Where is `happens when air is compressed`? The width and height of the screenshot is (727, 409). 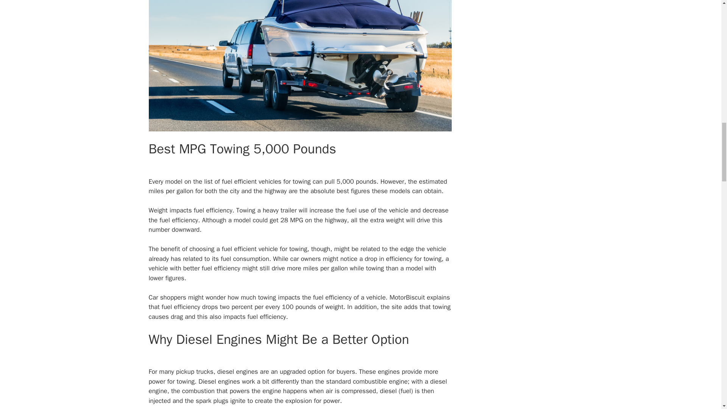 happens when air is compressed is located at coordinates (329, 391).